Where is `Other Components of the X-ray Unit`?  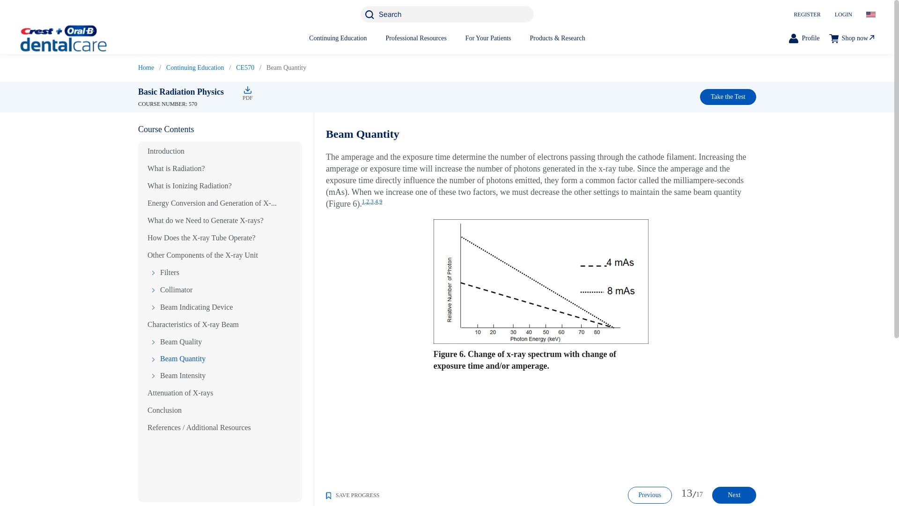 Other Components of the X-ray Unit is located at coordinates (202, 255).